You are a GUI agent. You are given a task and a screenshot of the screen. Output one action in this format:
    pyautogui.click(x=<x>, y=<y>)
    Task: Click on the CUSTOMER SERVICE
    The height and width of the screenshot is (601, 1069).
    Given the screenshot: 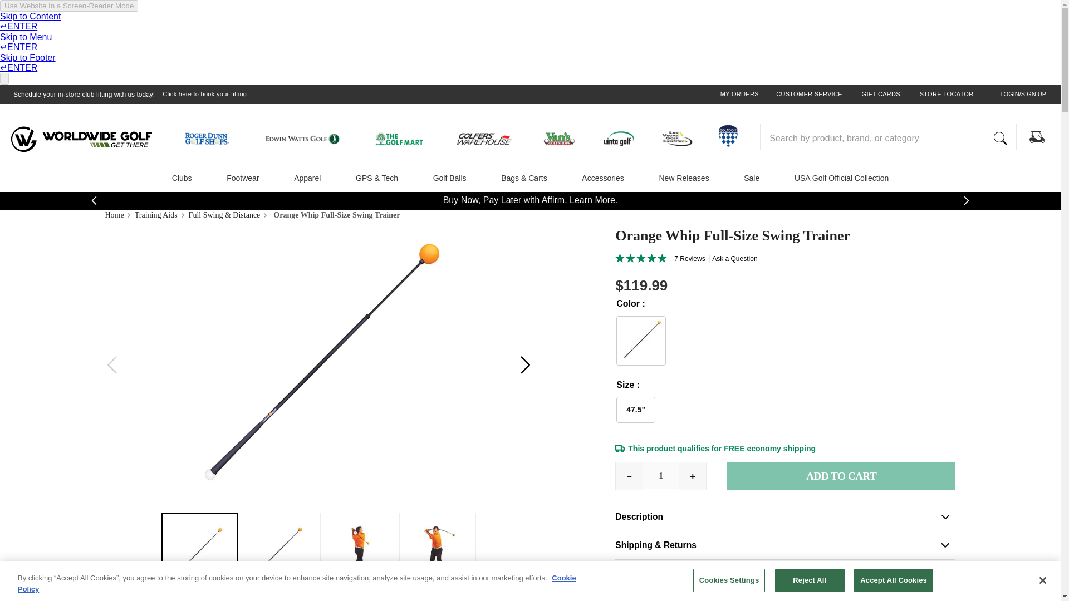 What is the action you would take?
    pyautogui.click(x=808, y=95)
    